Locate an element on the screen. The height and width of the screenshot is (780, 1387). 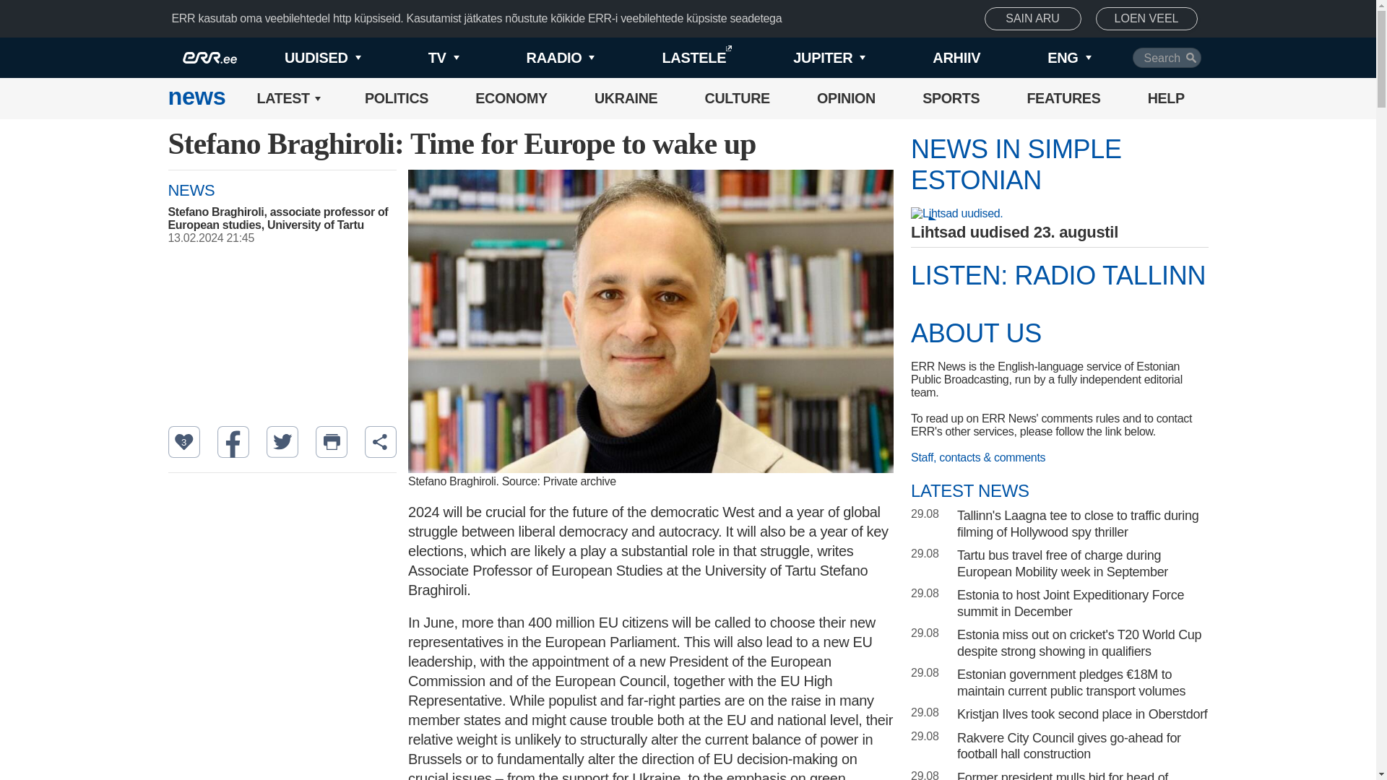
RAADIO is located at coordinates (536, 58).